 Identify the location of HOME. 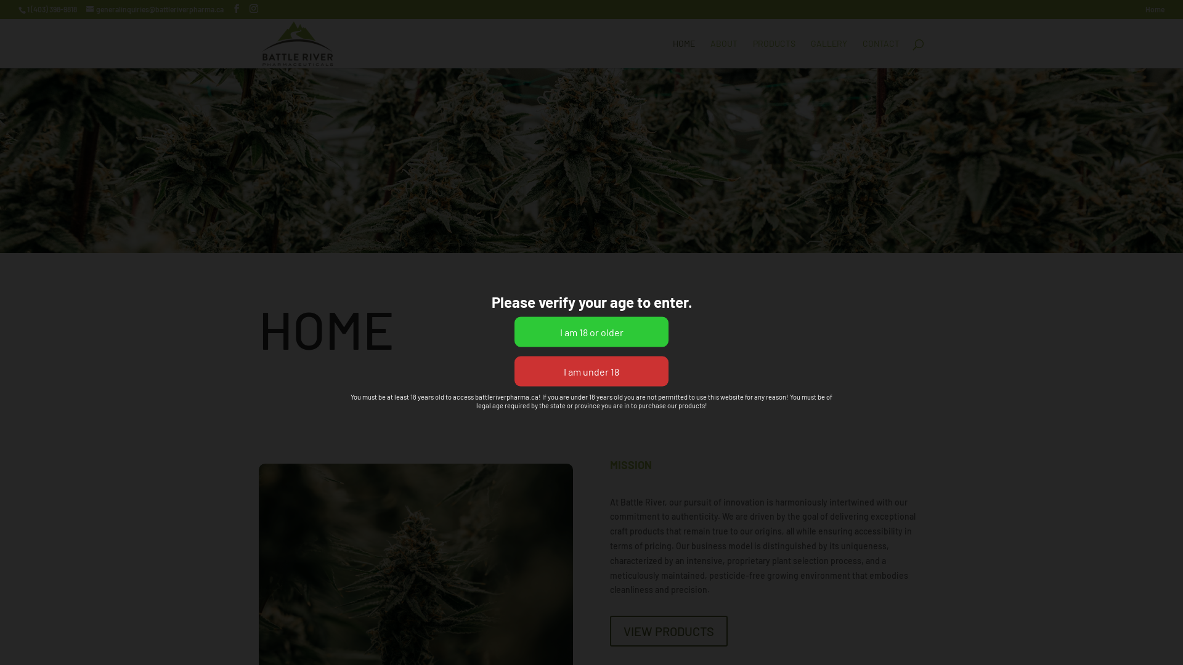
(684, 54).